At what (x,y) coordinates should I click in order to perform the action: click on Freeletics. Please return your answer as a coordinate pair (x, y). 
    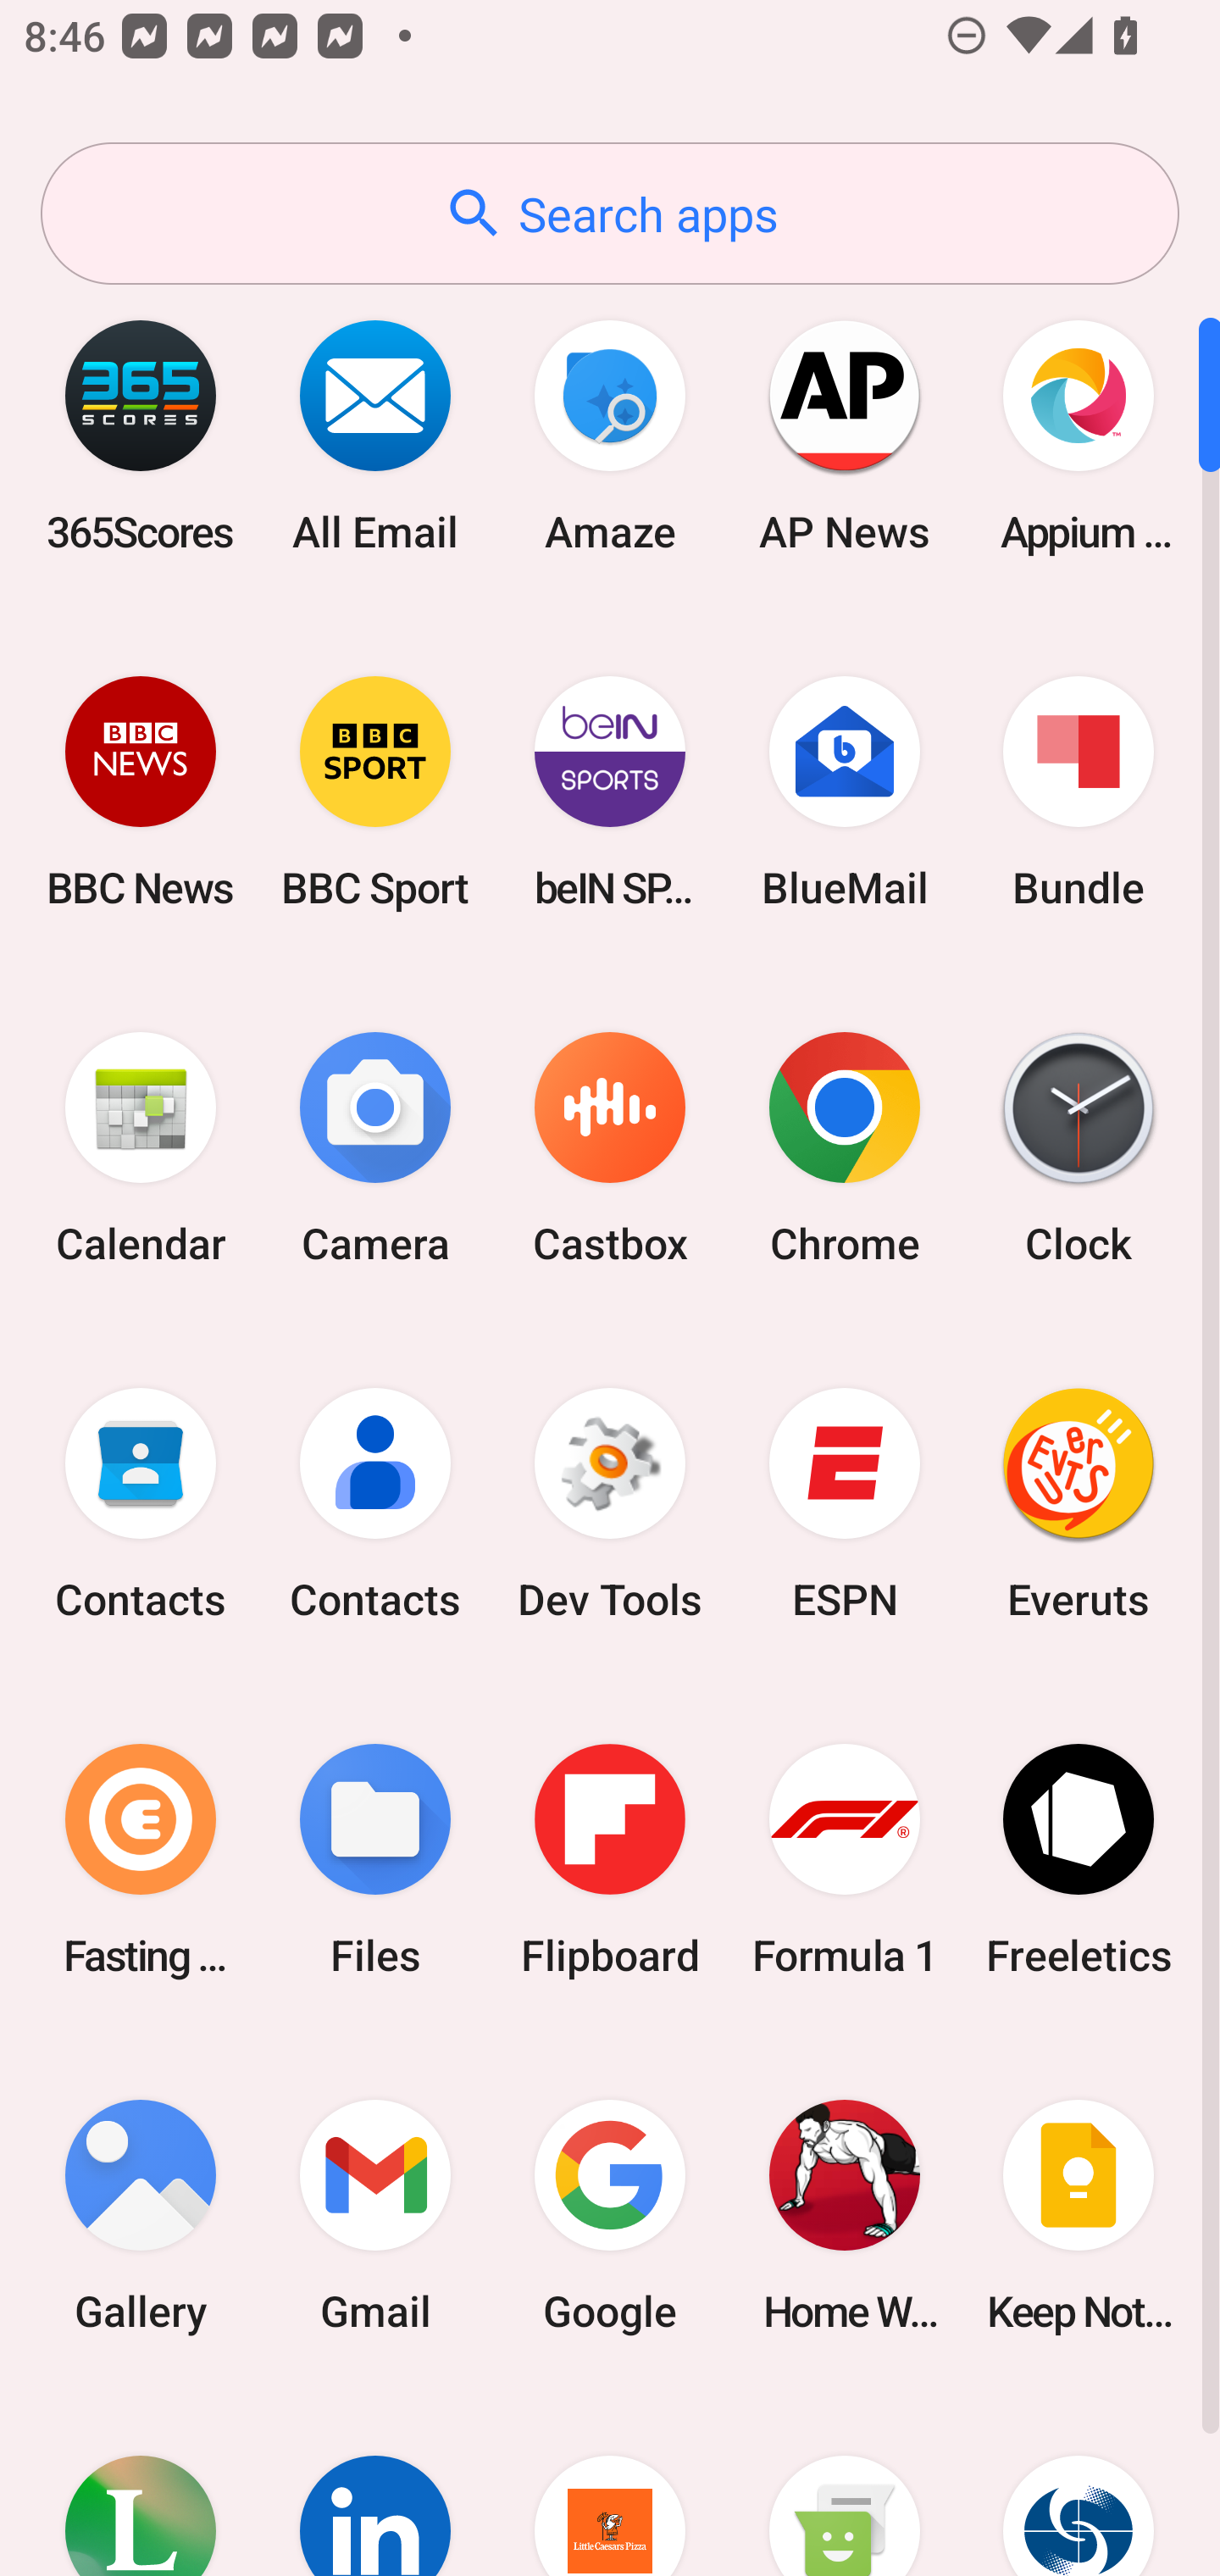
    Looking at the image, I should click on (1079, 1859).